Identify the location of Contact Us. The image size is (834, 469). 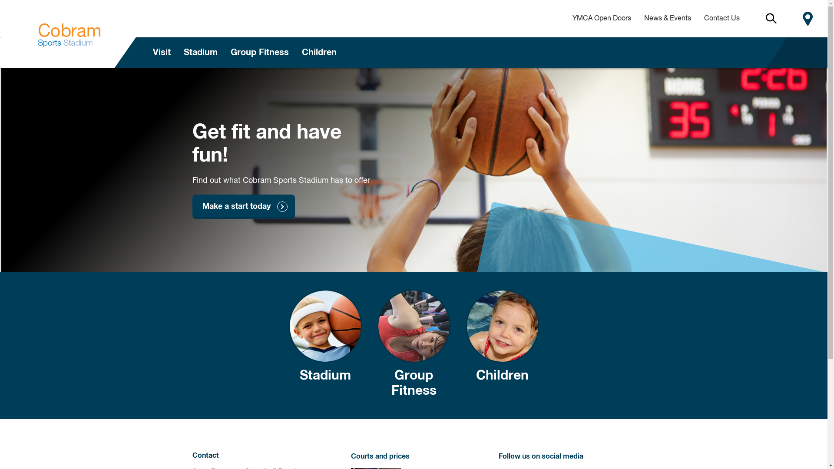
(722, 19).